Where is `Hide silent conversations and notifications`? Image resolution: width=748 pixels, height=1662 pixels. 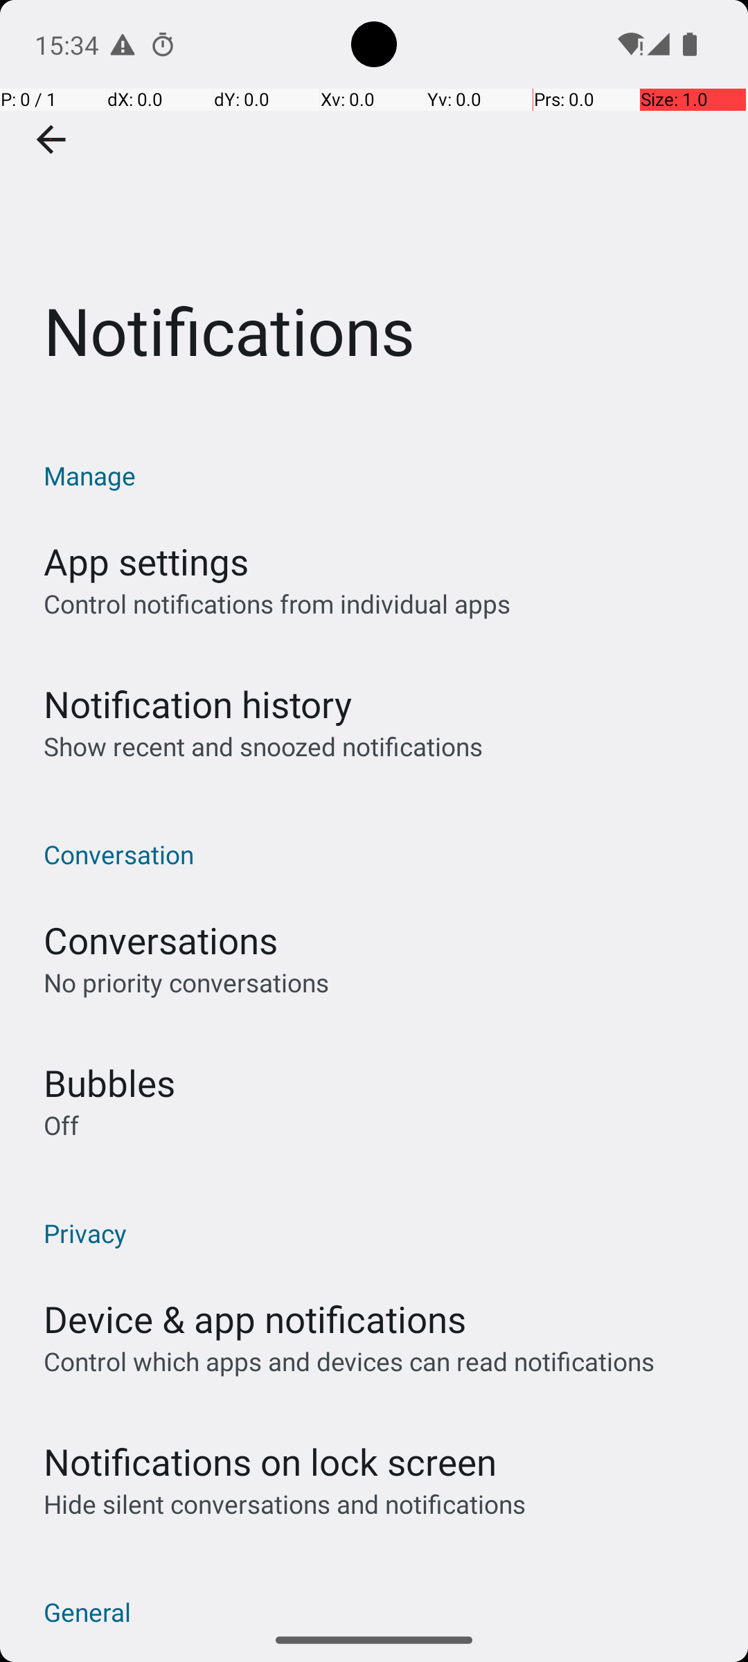 Hide silent conversations and notifications is located at coordinates (284, 1504).